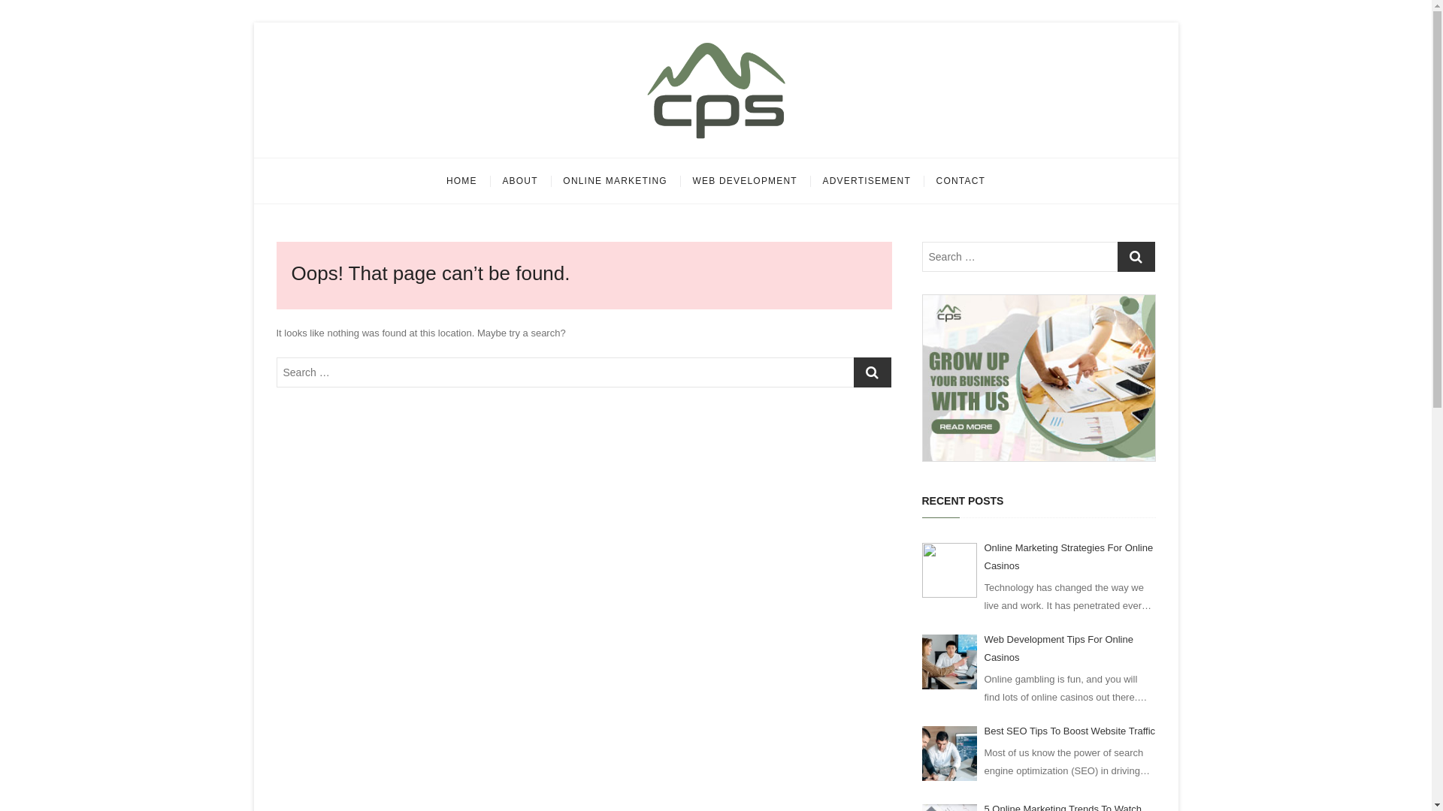  I want to click on ABOUT, so click(520, 181).